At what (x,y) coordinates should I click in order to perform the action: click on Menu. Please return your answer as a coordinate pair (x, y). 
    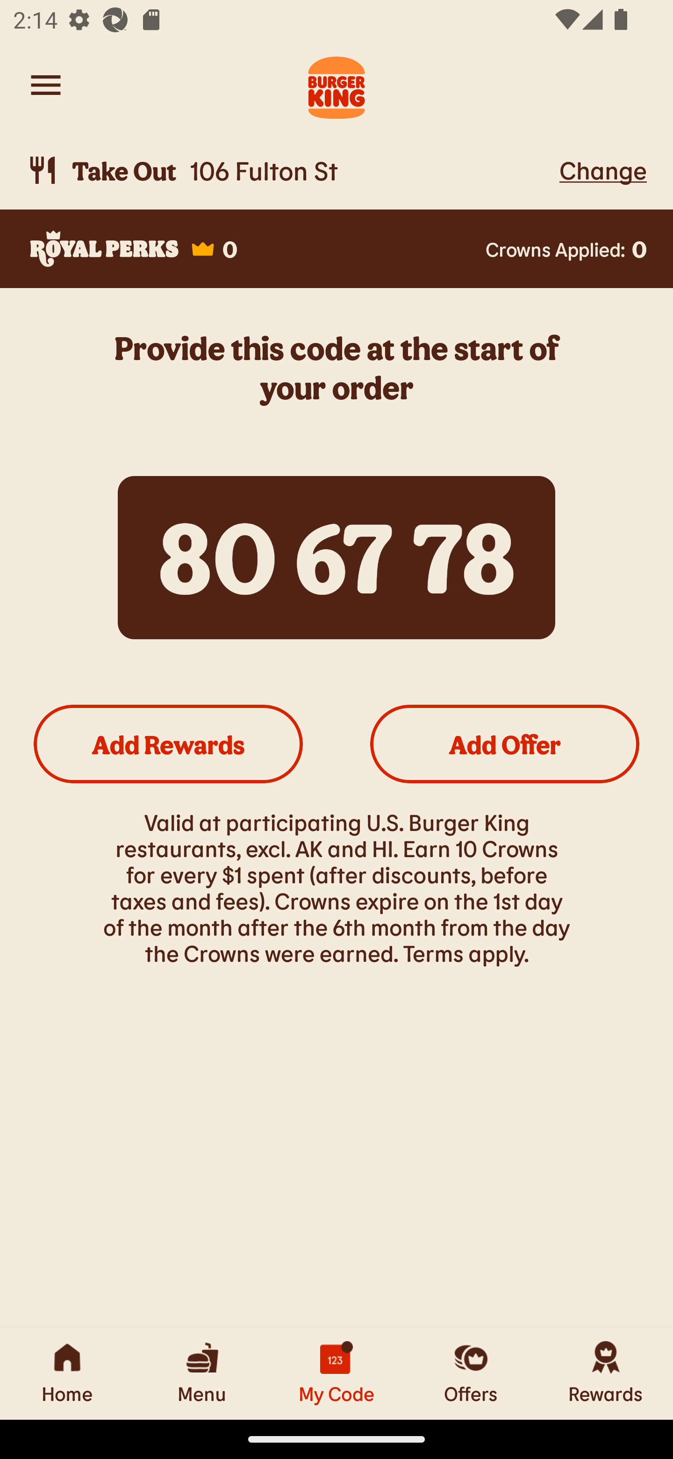
    Looking at the image, I should click on (202, 1373).